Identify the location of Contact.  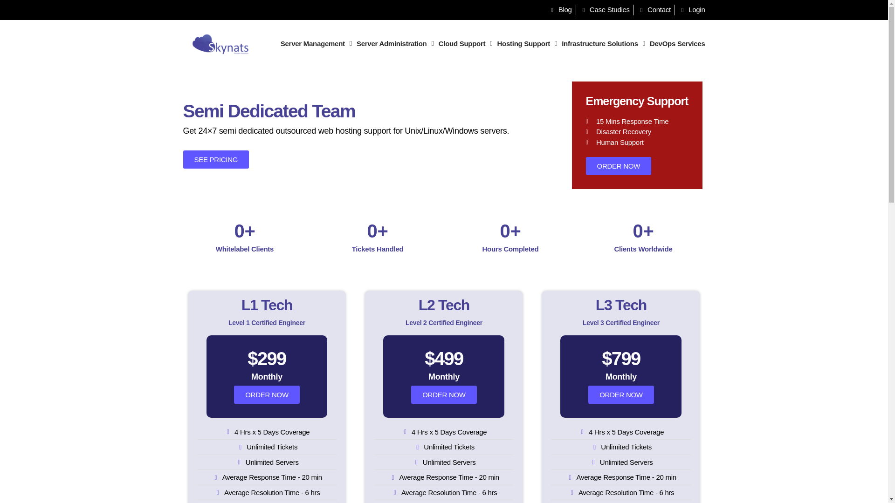
(654, 10).